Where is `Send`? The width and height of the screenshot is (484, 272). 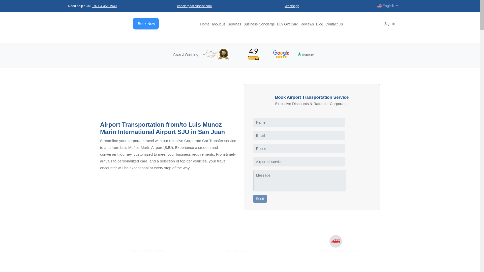 Send is located at coordinates (260, 199).